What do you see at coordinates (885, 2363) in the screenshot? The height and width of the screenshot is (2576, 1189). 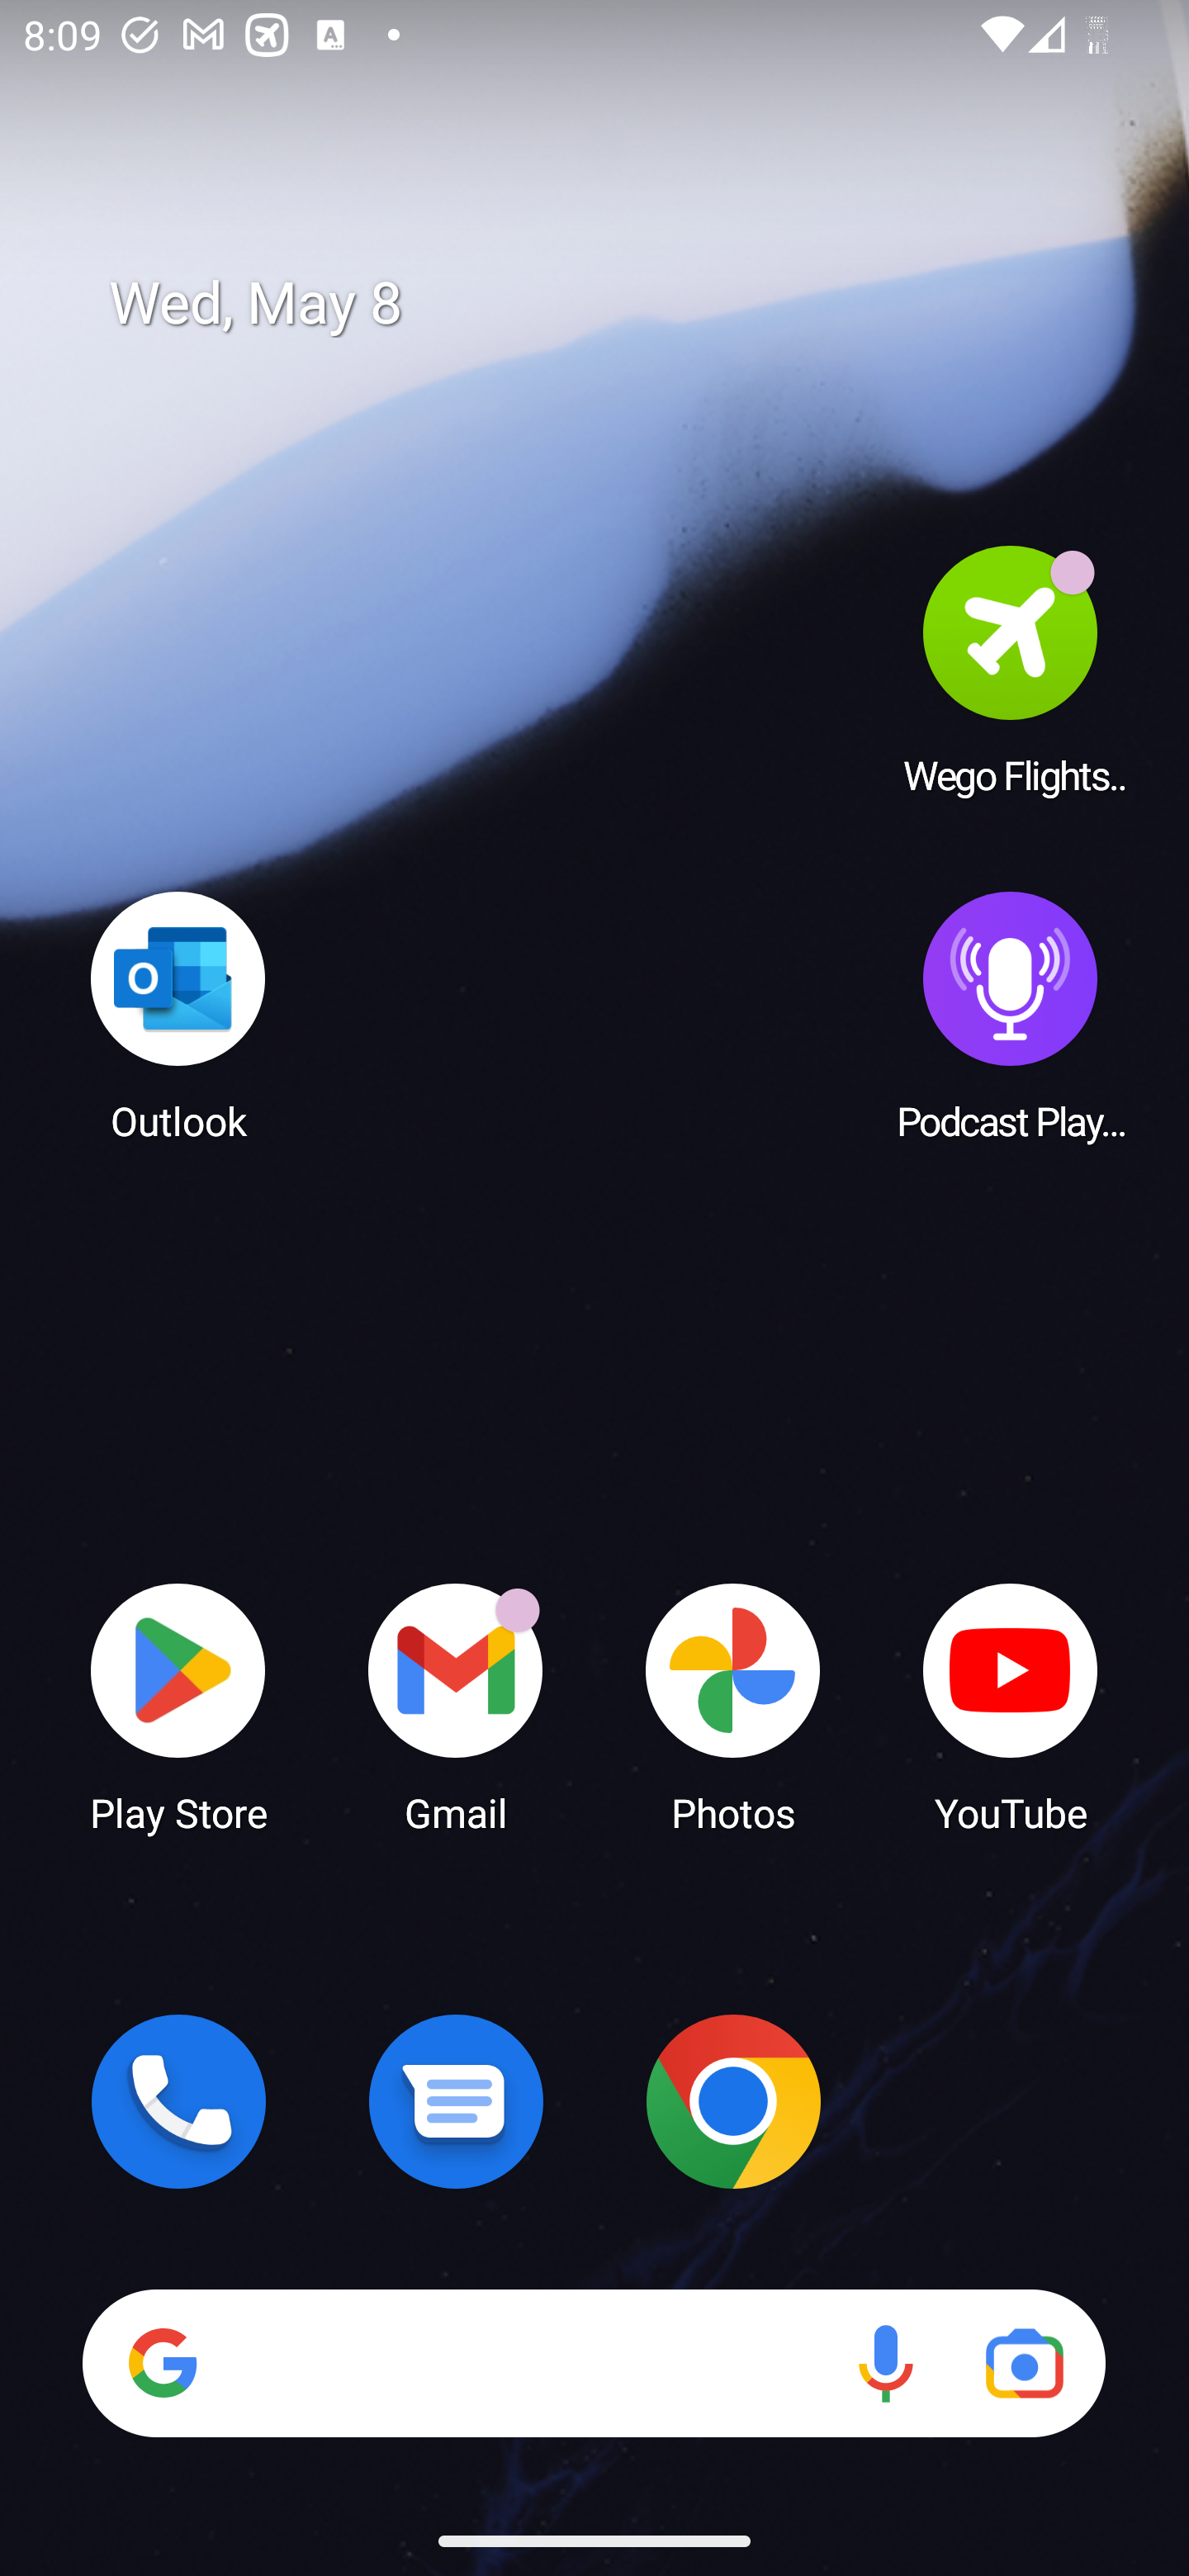 I see `Voice search` at bounding box center [885, 2363].